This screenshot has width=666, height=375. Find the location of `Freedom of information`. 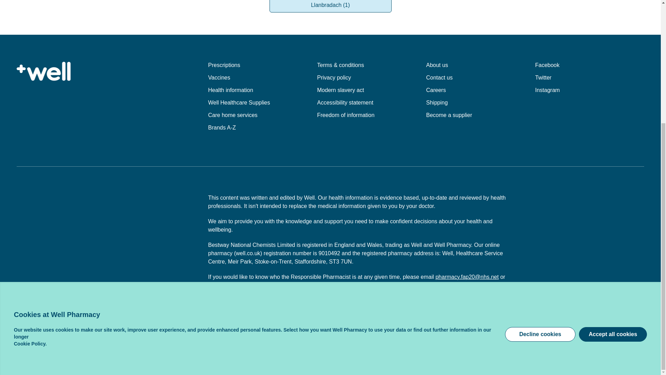

Freedom of information is located at coordinates (345, 115).